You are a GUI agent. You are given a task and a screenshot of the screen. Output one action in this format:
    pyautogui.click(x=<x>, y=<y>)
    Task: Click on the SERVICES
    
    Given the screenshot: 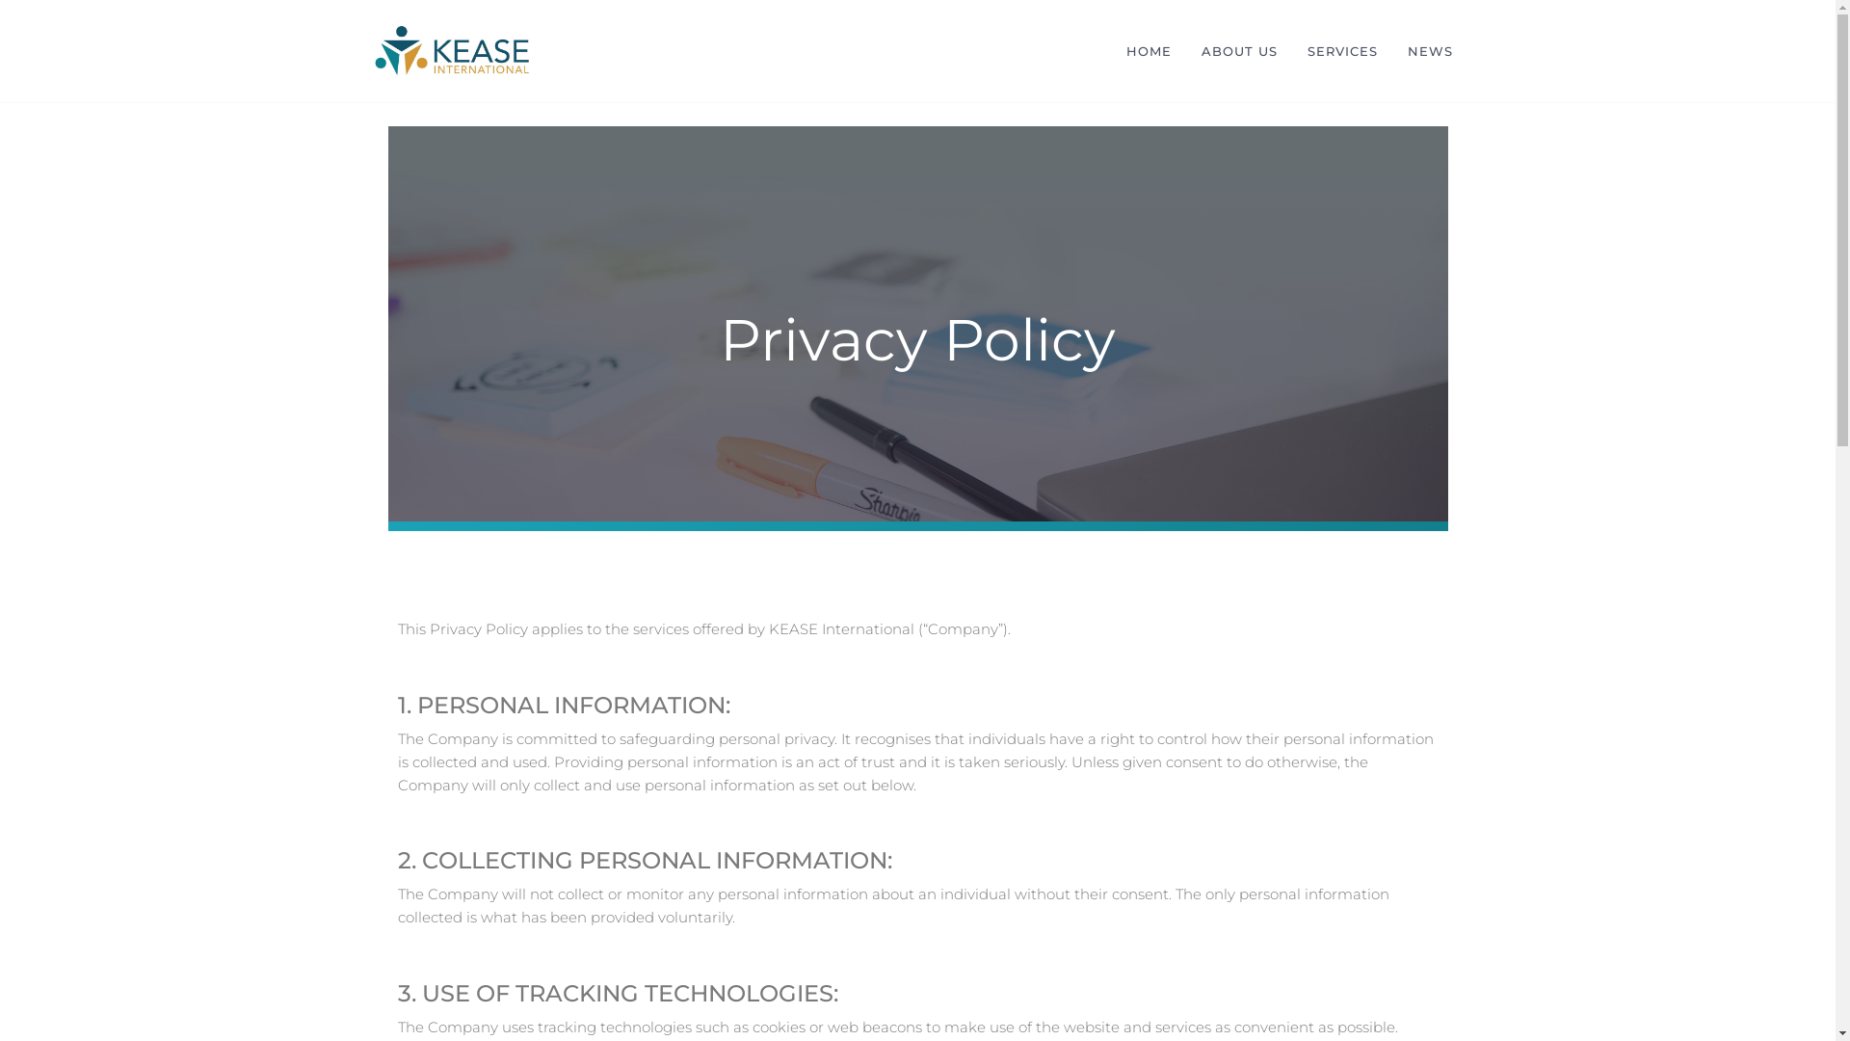 What is the action you would take?
    pyautogui.click(x=1343, y=51)
    